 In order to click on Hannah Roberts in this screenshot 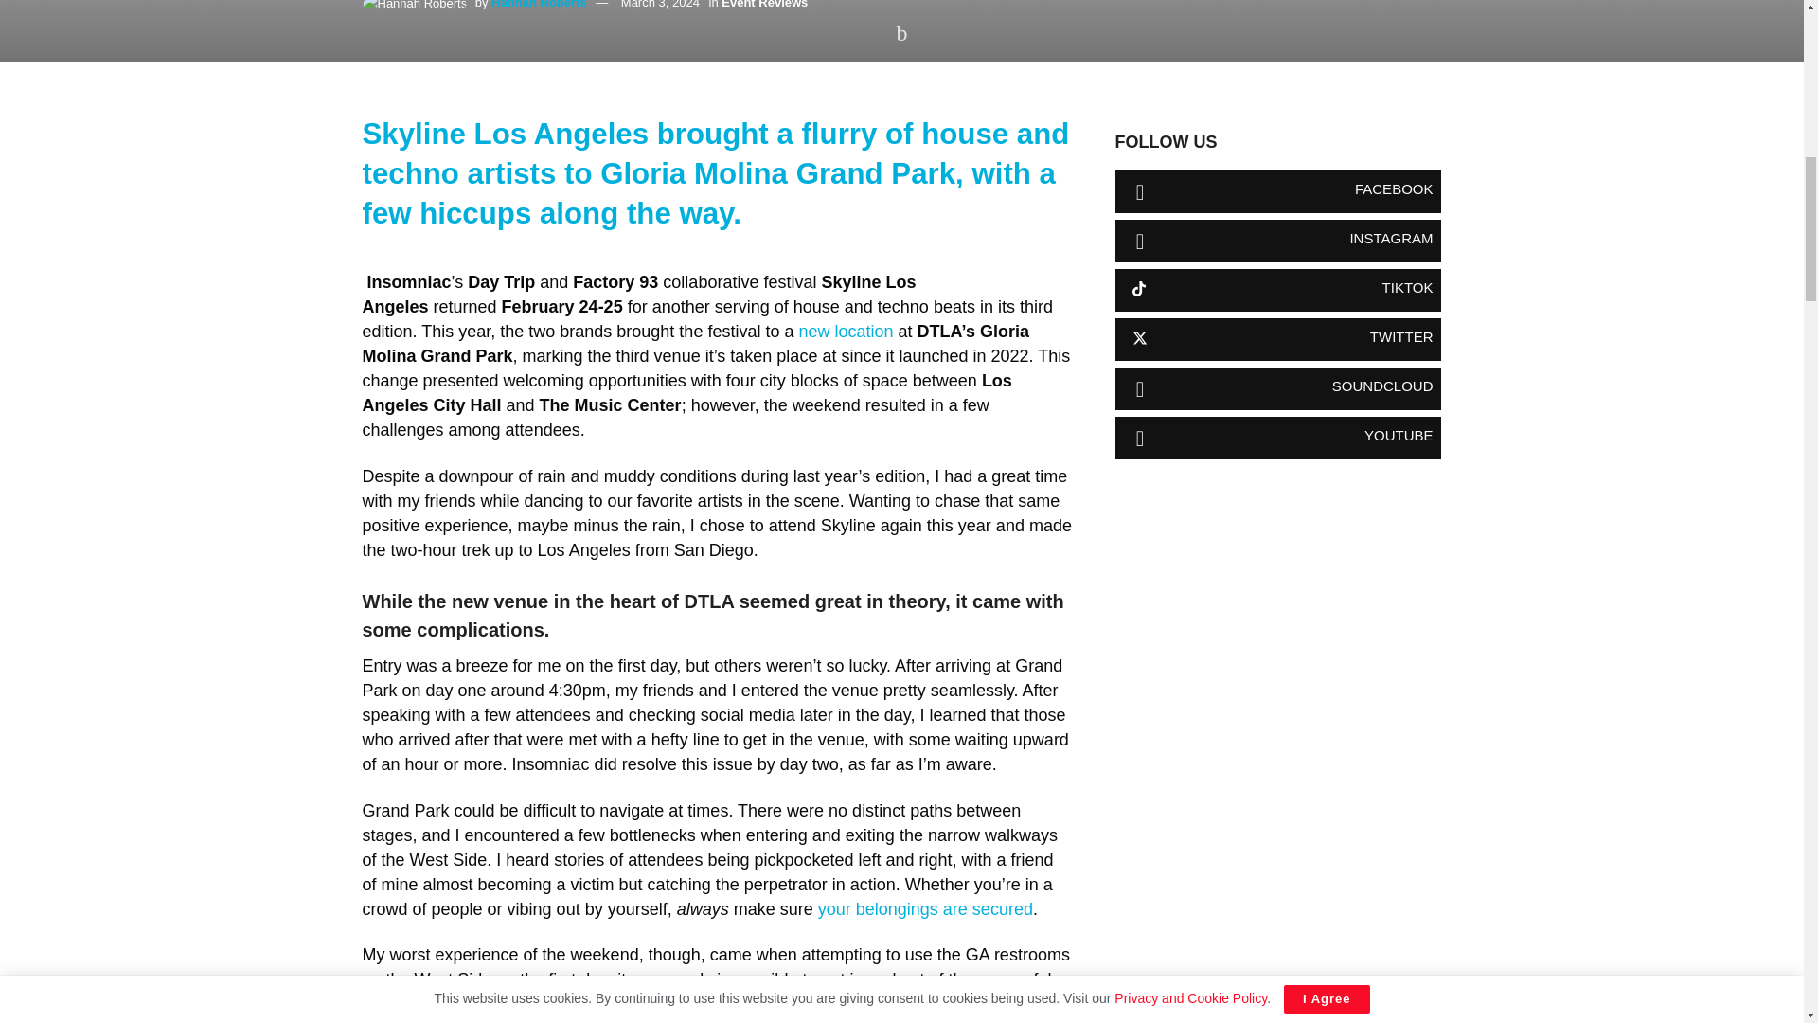, I will do `click(538, 4)`.